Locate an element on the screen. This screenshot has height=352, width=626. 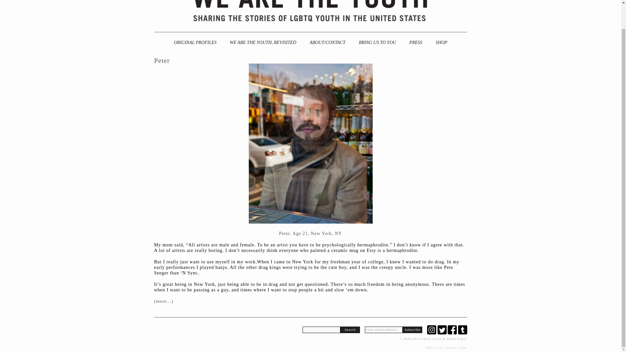
SHOP is located at coordinates (441, 42).